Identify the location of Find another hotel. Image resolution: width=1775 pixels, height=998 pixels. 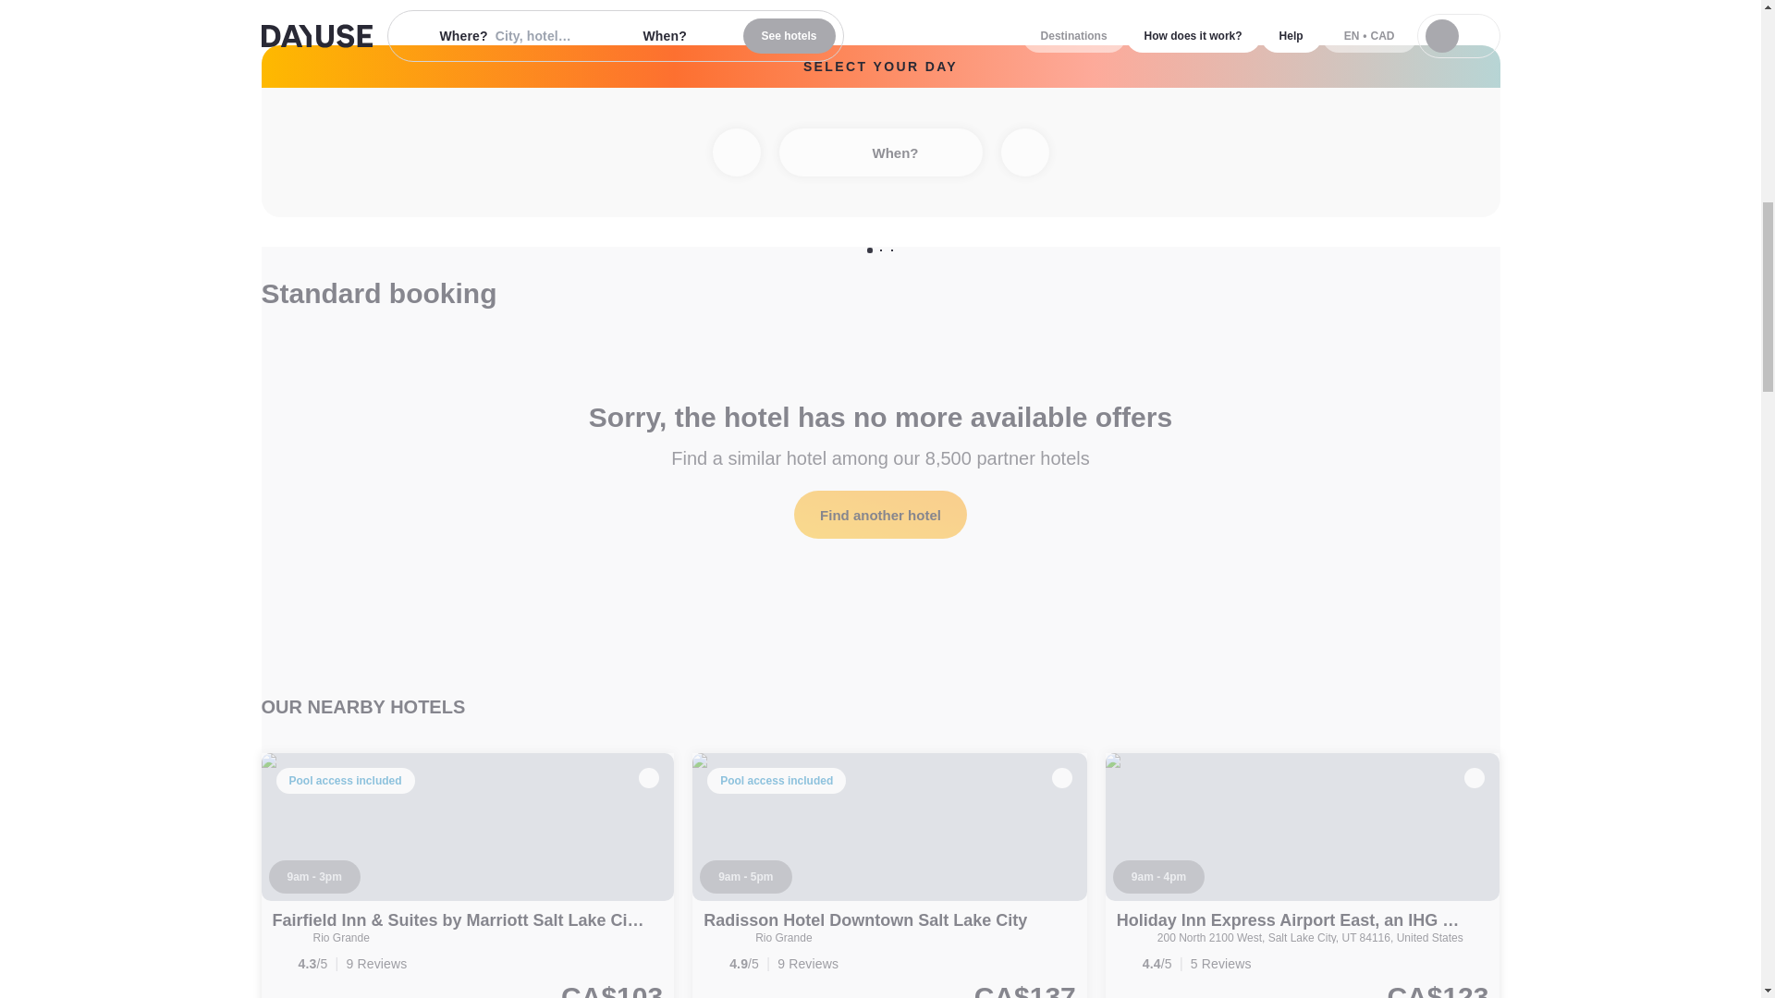
(880, 515).